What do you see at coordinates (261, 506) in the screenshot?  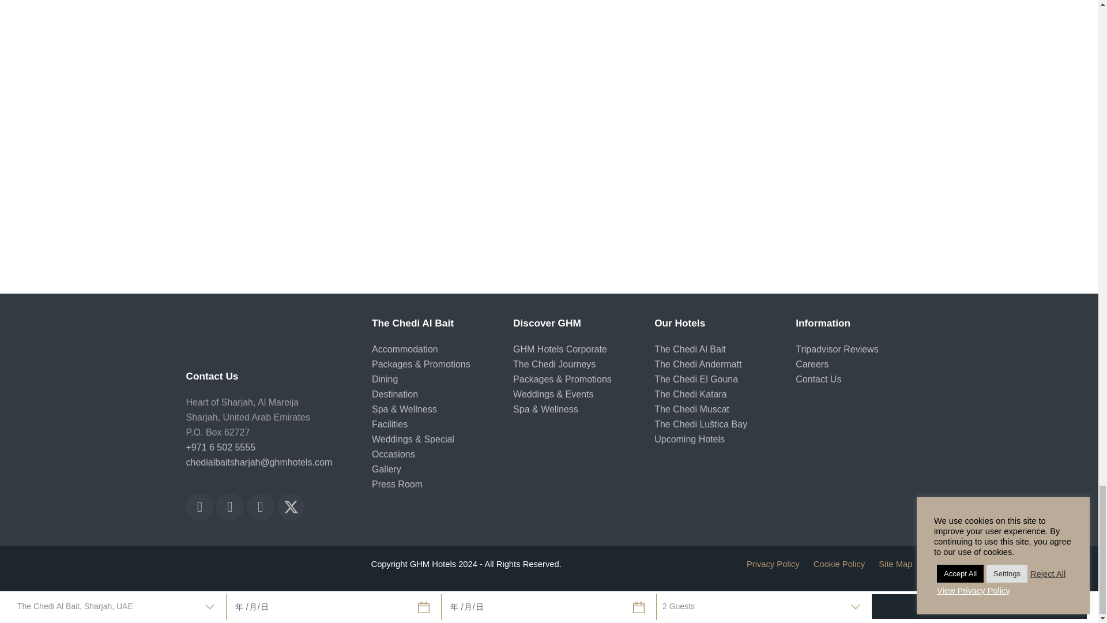 I see `LinkedIn` at bounding box center [261, 506].